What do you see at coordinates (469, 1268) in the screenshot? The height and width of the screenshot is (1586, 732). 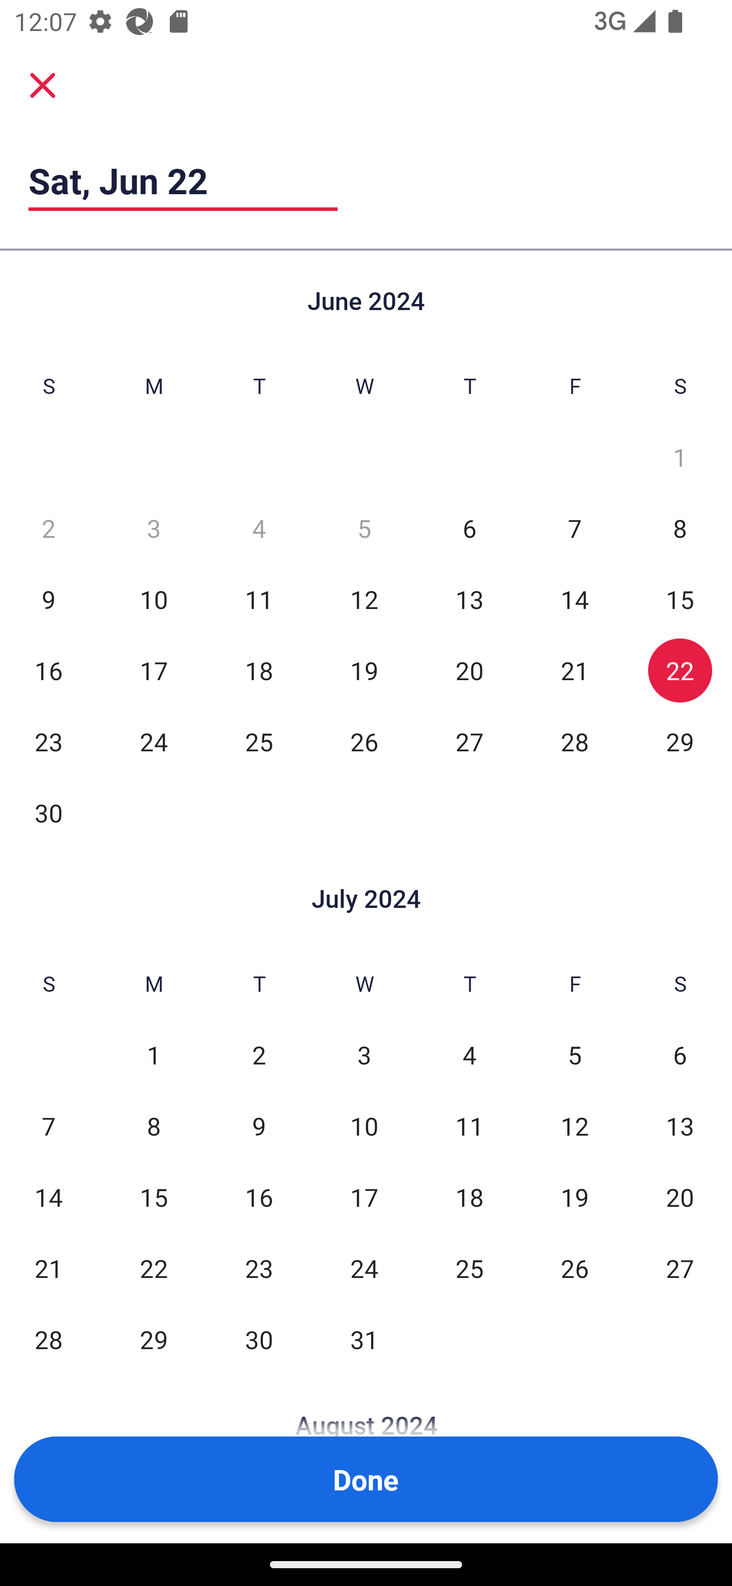 I see `25 Thu, Jul 25, Not Selected` at bounding box center [469, 1268].